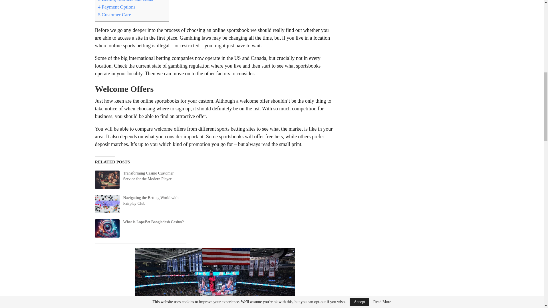 This screenshot has width=548, height=308. What do you see at coordinates (107, 228) in the screenshot?
I see `What is LopeBet Bangladesh Casino?` at bounding box center [107, 228].